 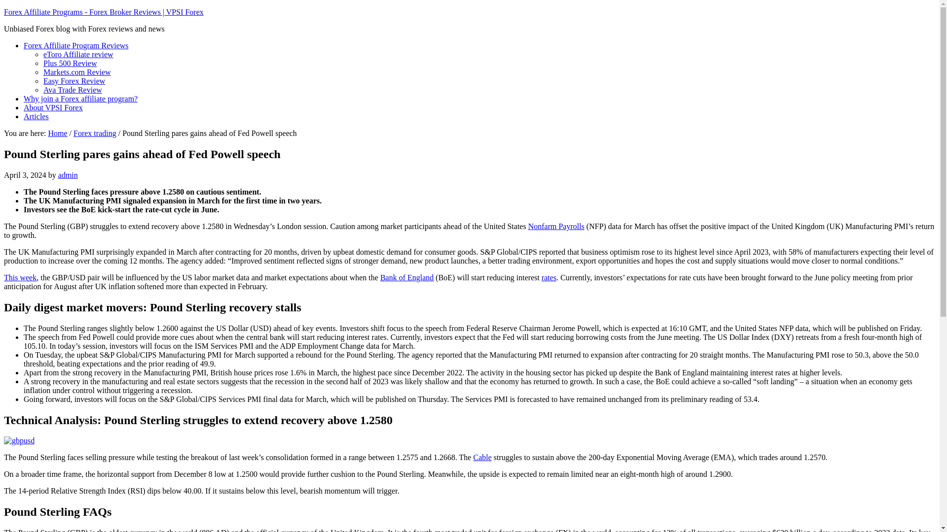 I want to click on admin, so click(x=68, y=174).